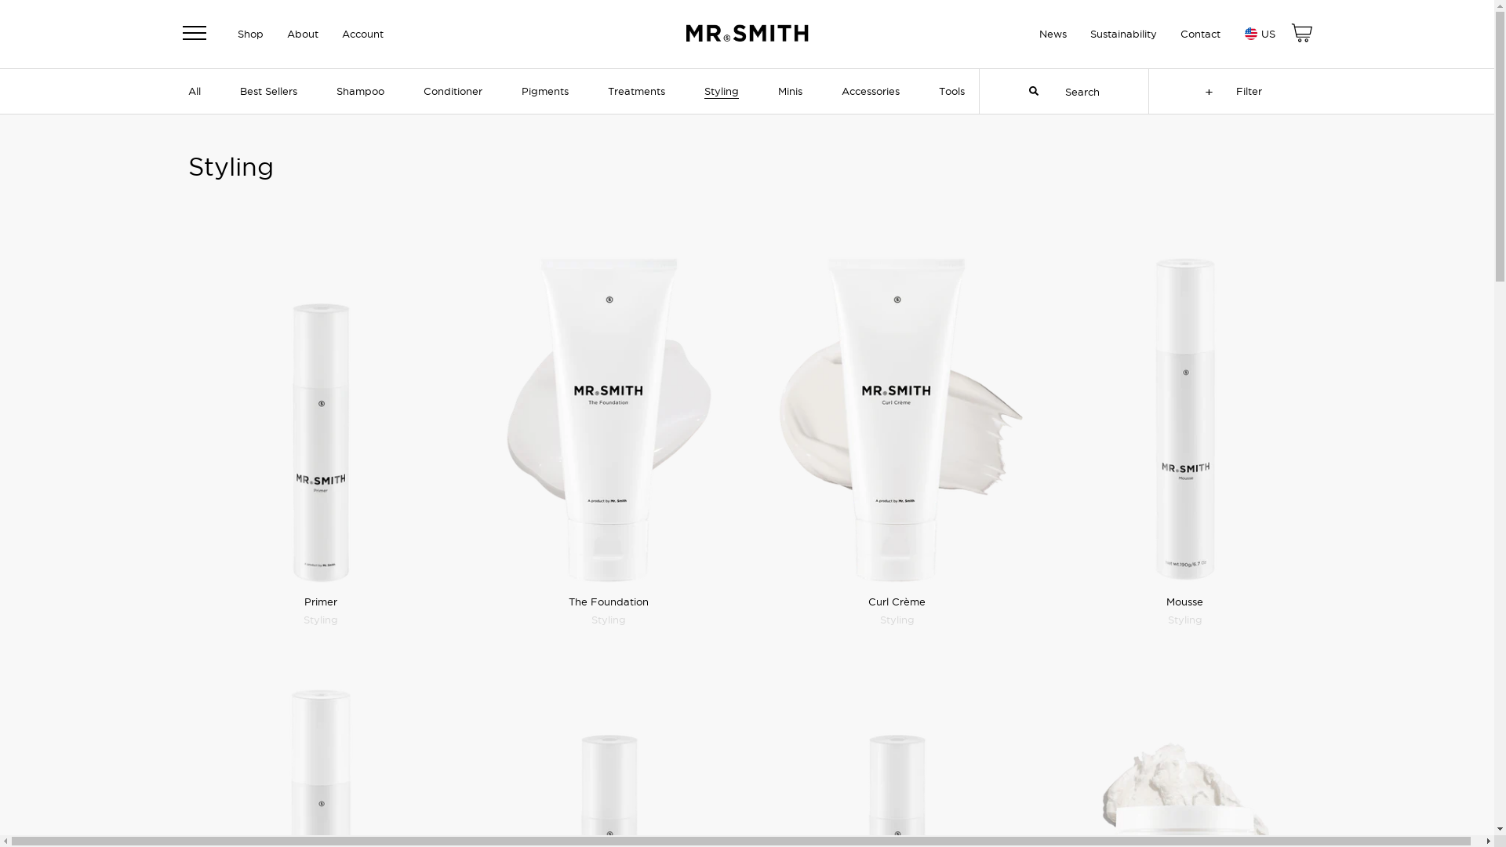 Image resolution: width=1506 pixels, height=847 pixels. Describe the element at coordinates (362, 33) in the screenshot. I see `Account` at that location.